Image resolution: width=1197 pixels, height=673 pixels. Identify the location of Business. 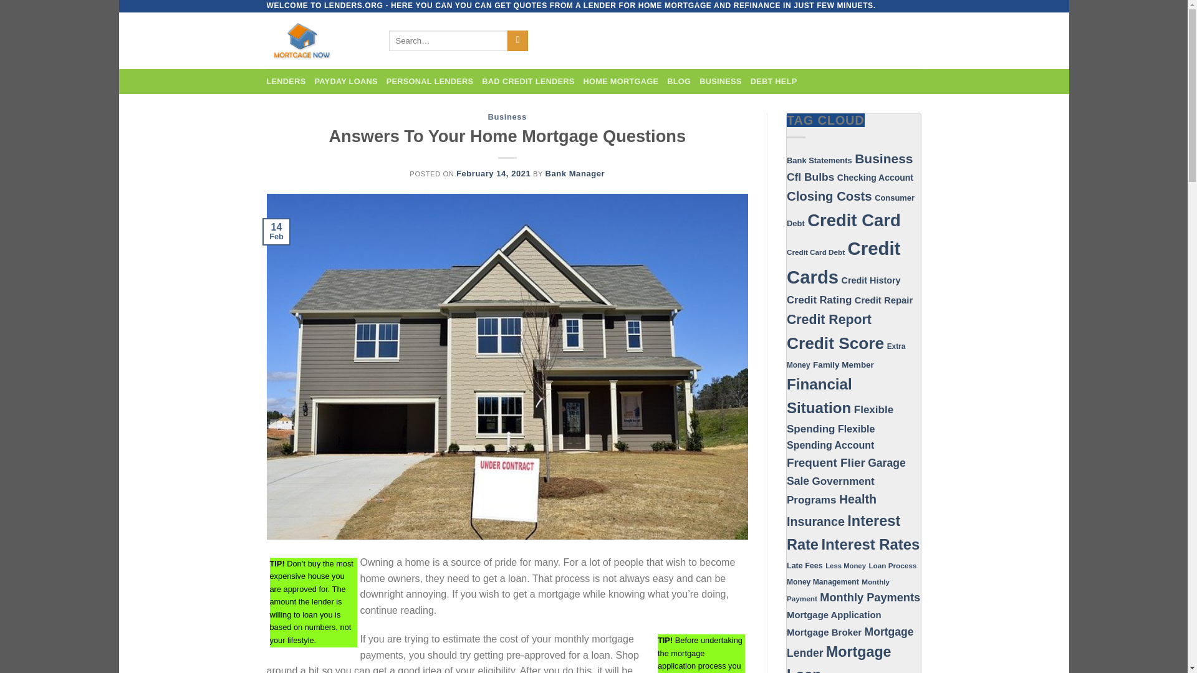
(507, 117).